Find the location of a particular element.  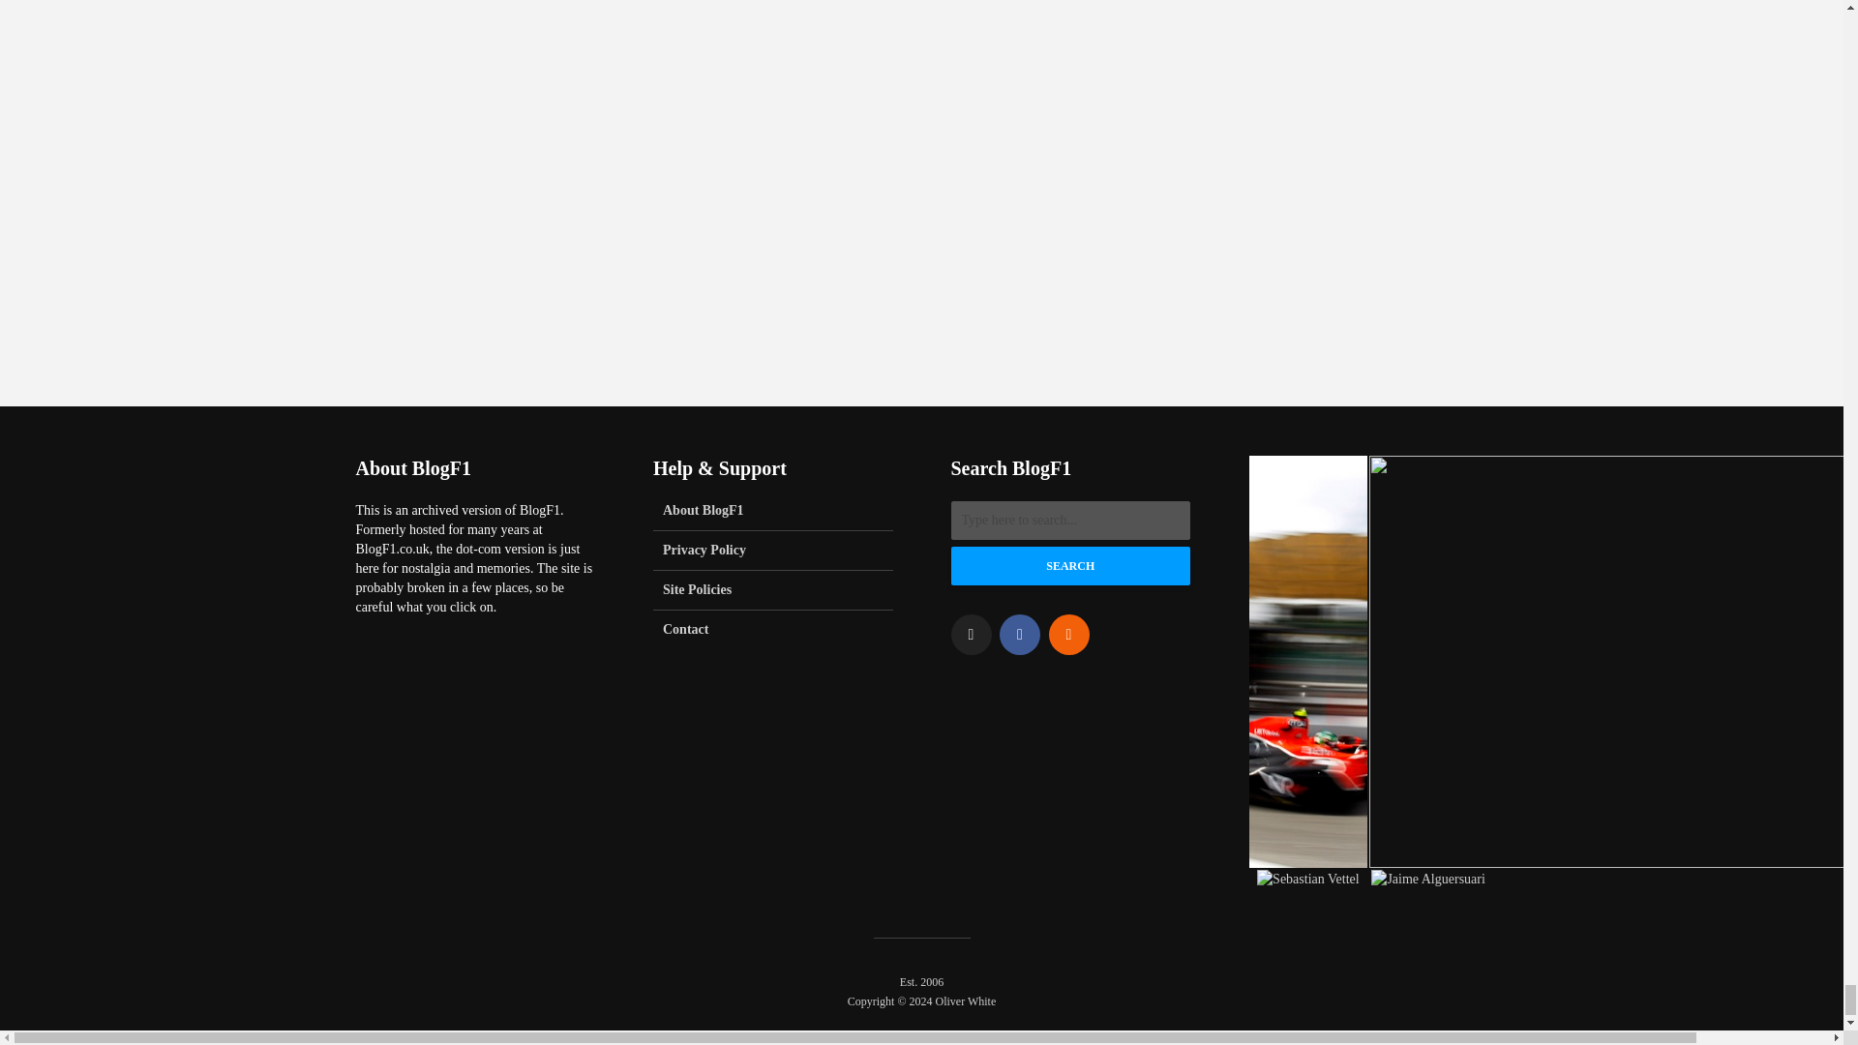

RSS is located at coordinates (1068, 635).